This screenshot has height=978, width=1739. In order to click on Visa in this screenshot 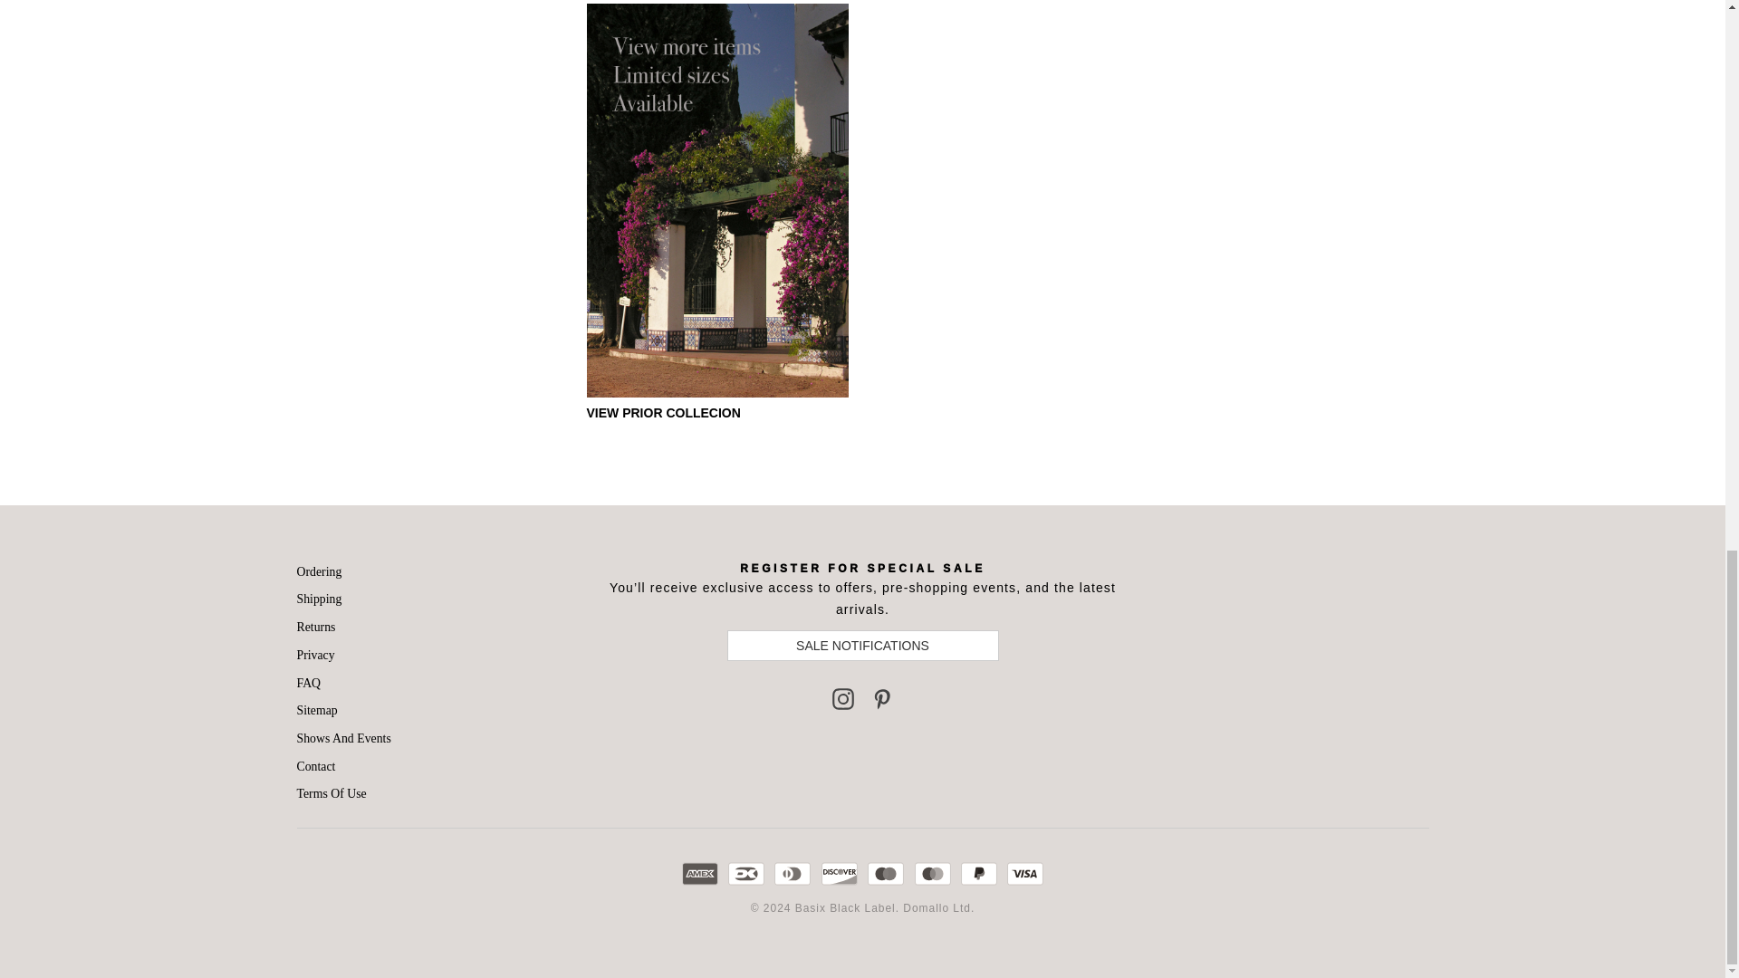, I will do `click(1025, 873)`.